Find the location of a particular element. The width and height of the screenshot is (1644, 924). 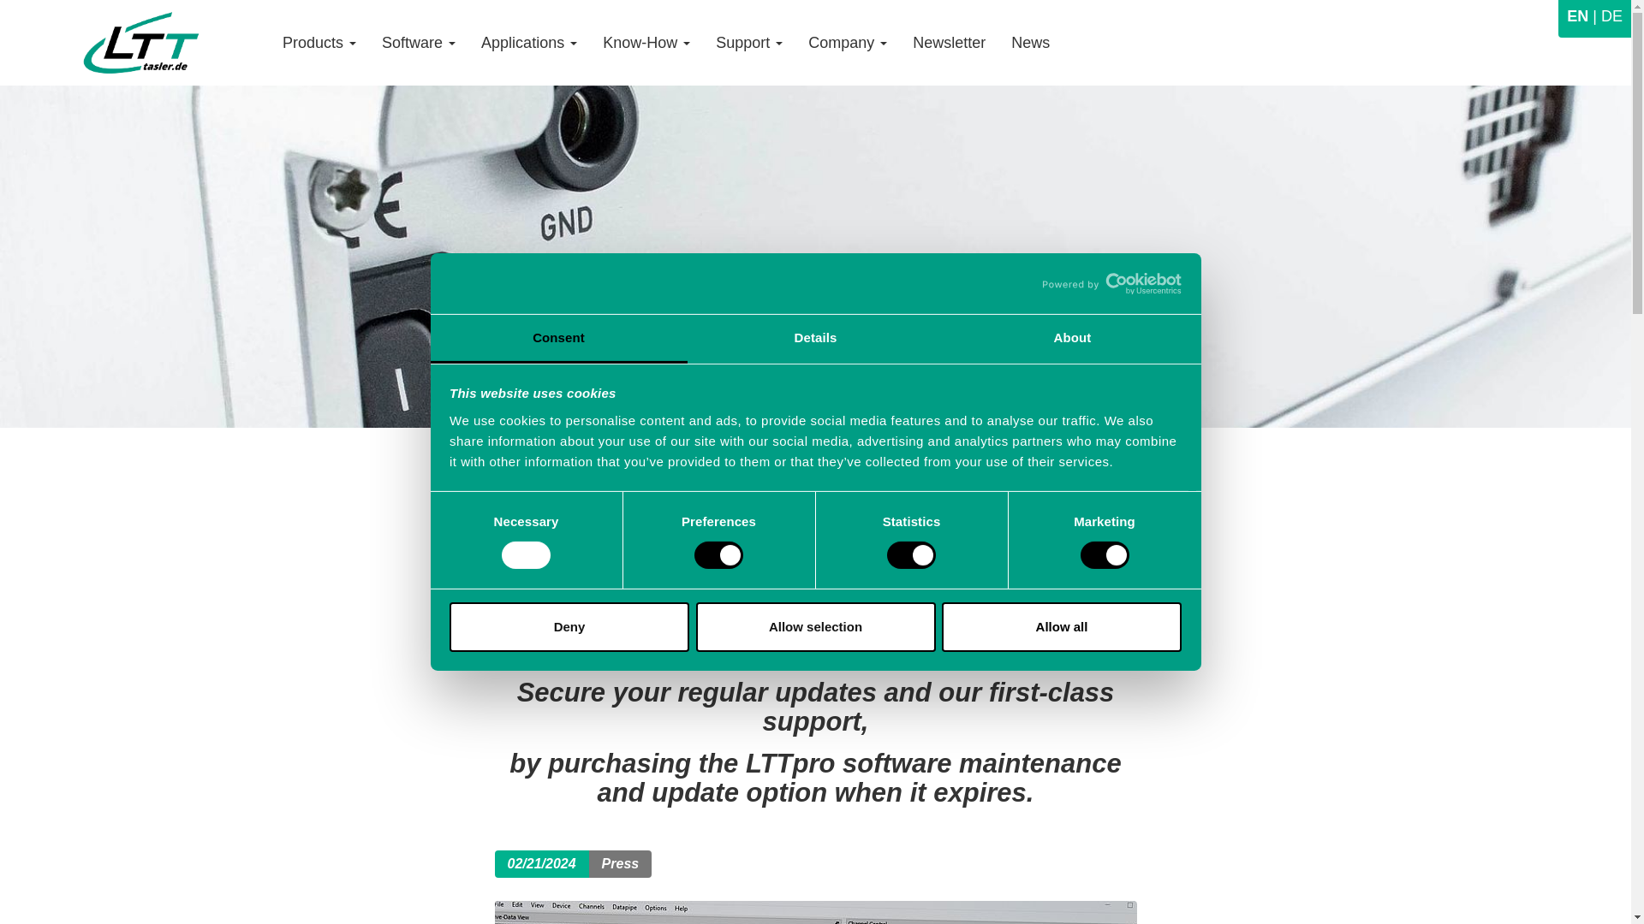

Allow selection is located at coordinates (815, 627).